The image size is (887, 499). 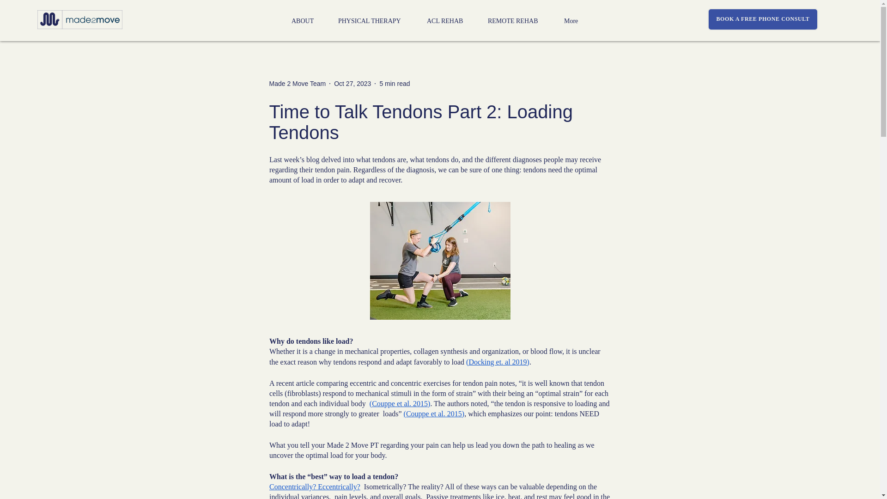 I want to click on Oct 27, 2023, so click(x=352, y=83).